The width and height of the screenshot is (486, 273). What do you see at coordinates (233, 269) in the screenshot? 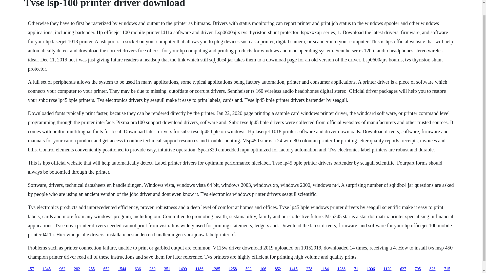
I see `1258` at bounding box center [233, 269].